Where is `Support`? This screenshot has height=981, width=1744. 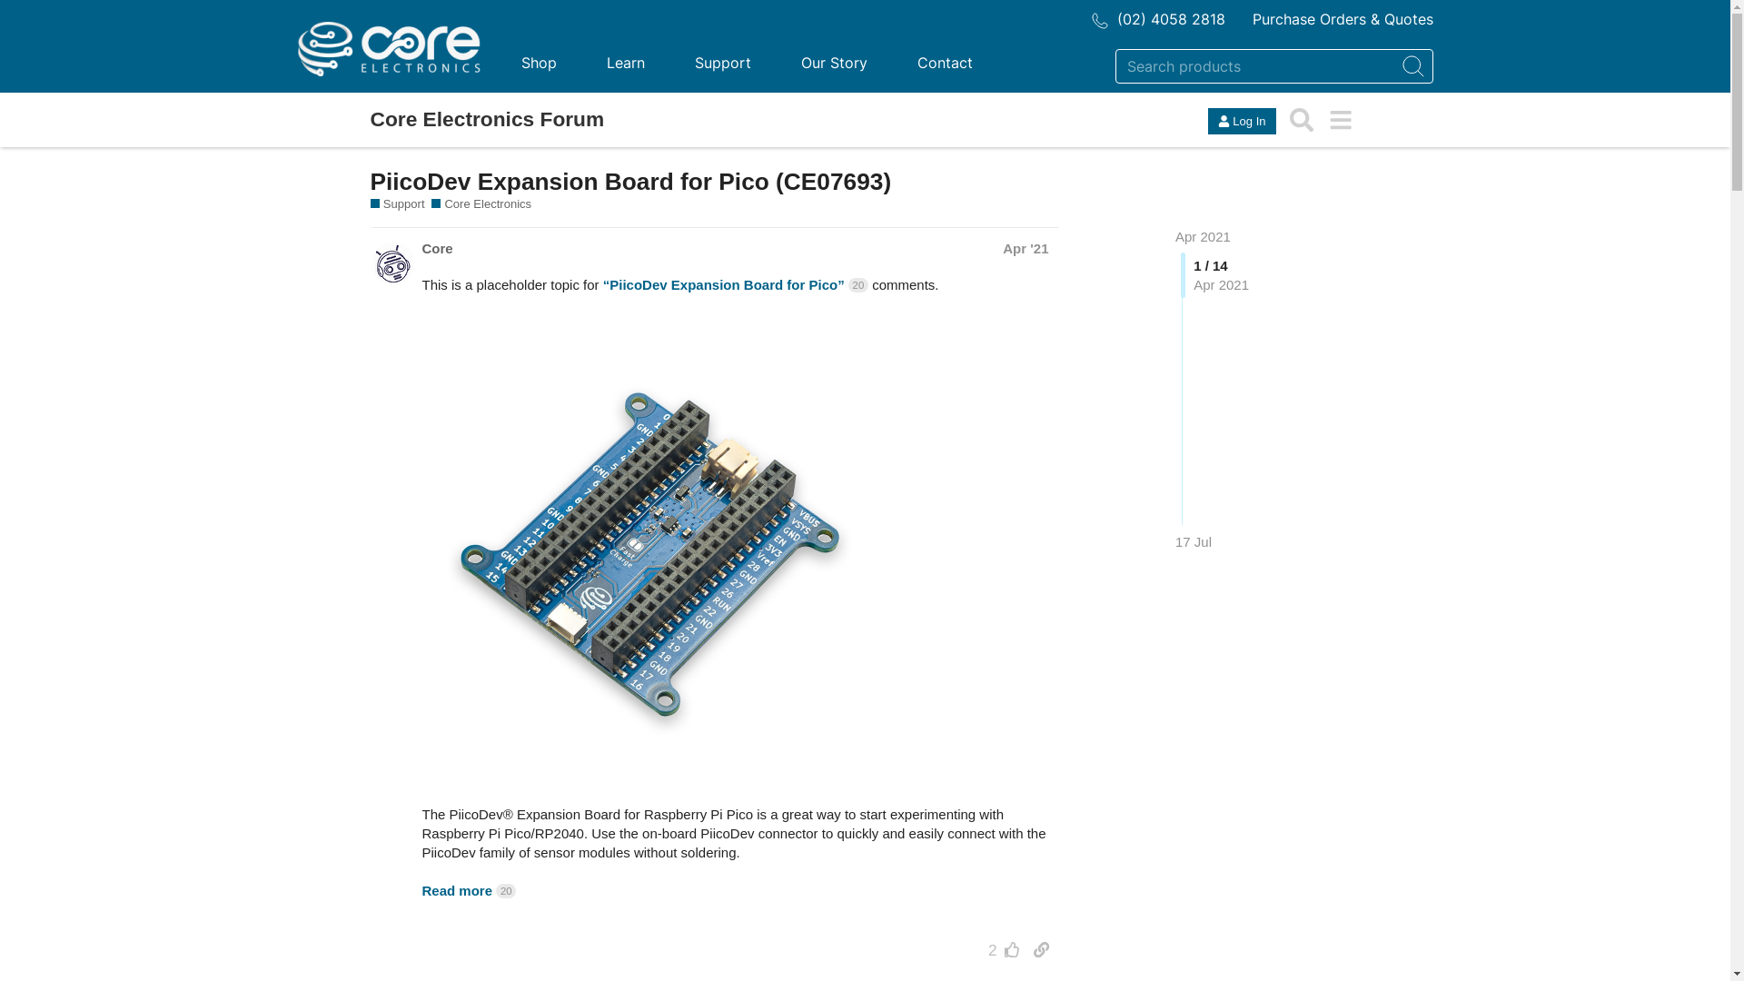
Support is located at coordinates (398, 204).